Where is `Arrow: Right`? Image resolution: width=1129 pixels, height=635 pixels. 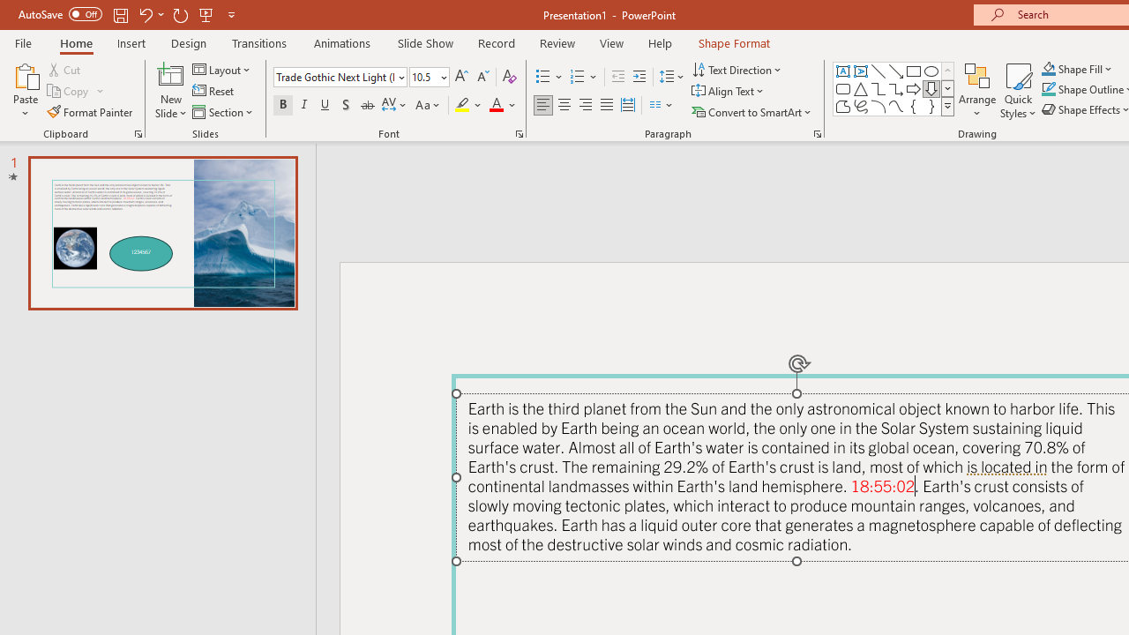 Arrow: Right is located at coordinates (914, 88).